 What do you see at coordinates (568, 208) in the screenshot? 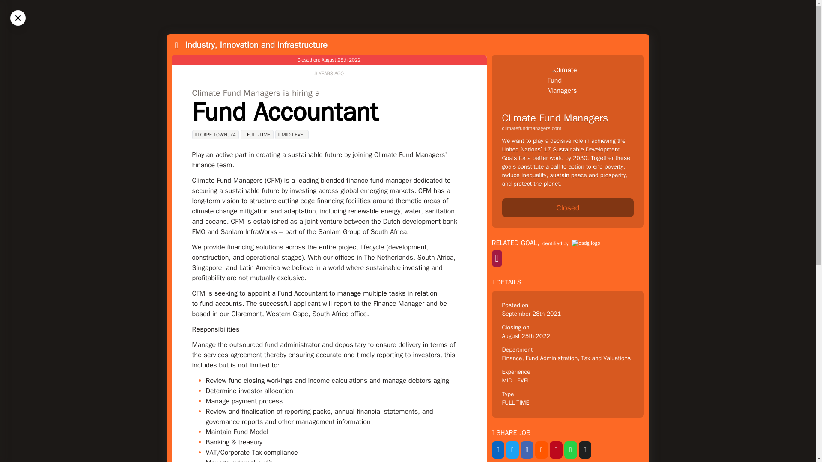
I see `Closed` at bounding box center [568, 208].